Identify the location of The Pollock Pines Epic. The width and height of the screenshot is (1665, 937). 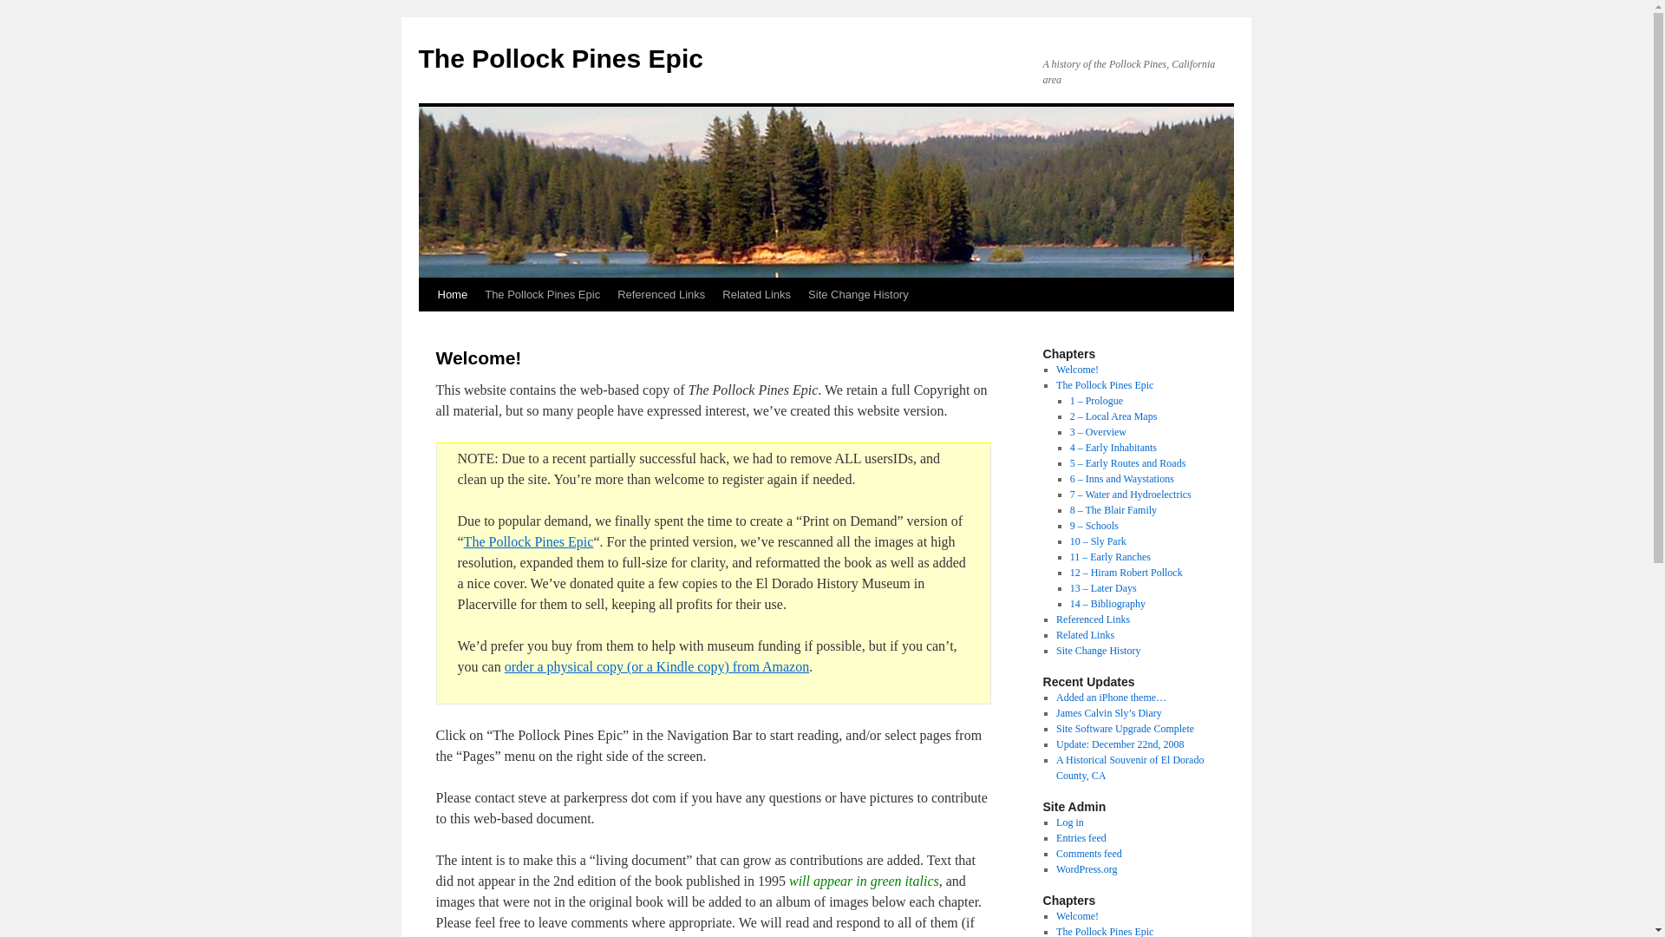
(1105, 385).